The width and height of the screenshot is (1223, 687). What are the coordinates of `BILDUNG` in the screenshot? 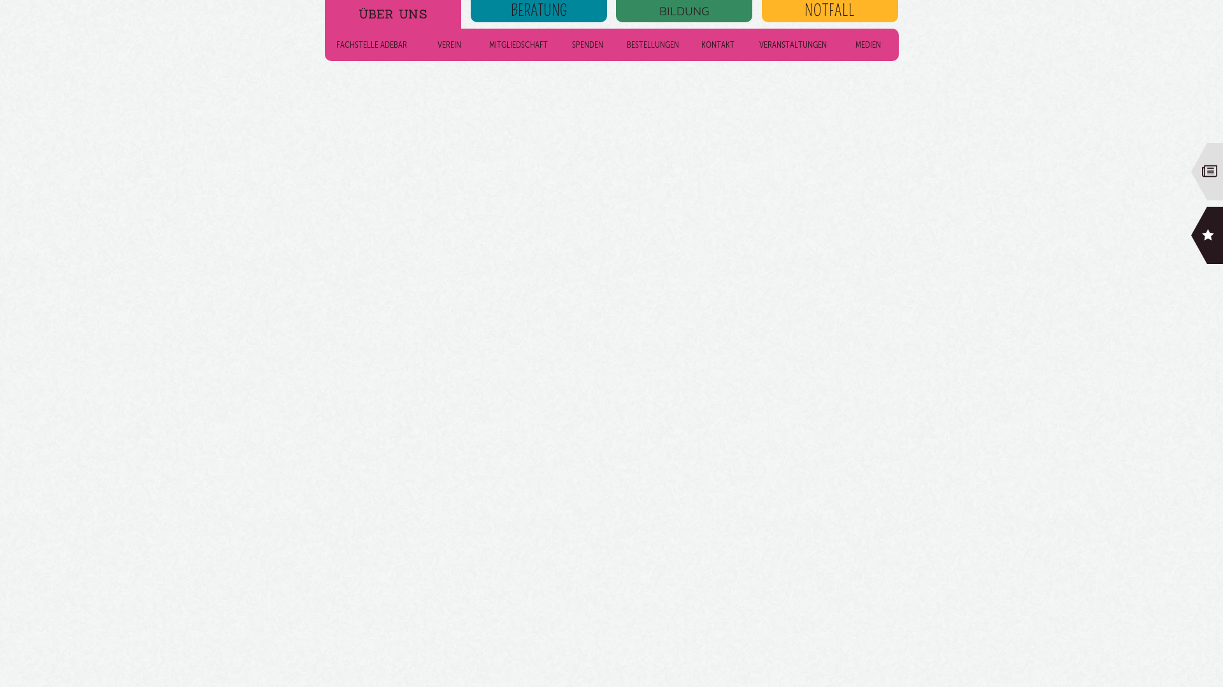 It's located at (684, 11).